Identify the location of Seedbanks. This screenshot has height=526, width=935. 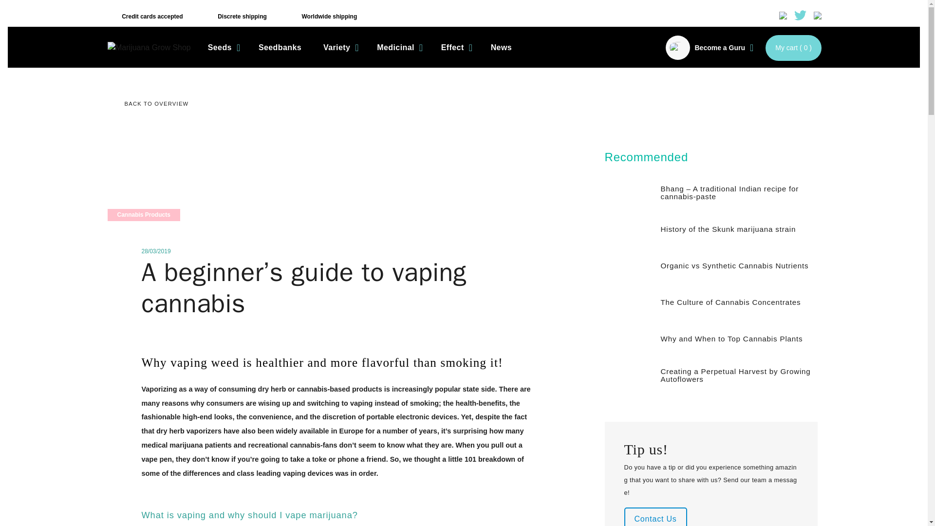
(280, 48).